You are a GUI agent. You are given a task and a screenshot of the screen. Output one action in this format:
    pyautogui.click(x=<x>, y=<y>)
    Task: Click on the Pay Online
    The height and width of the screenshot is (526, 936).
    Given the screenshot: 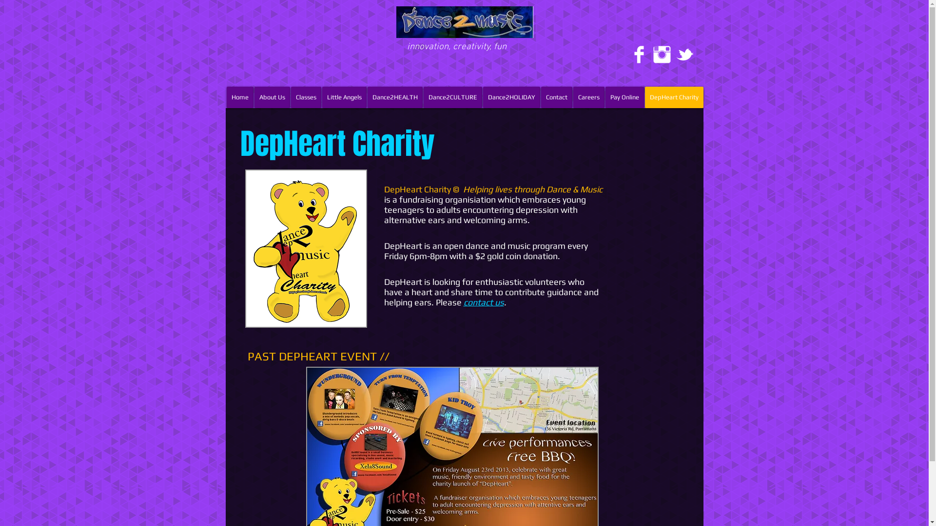 What is the action you would take?
    pyautogui.click(x=625, y=97)
    